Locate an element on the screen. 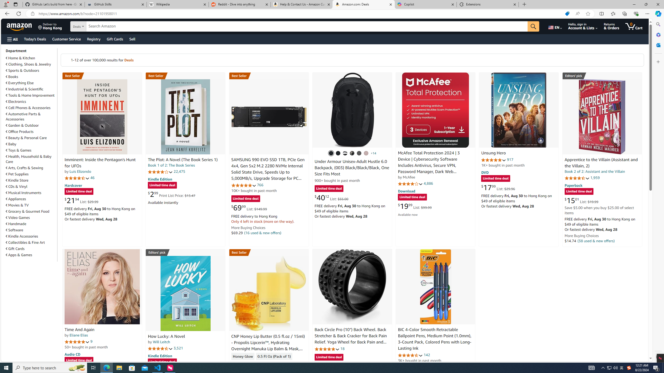  Clothing, Shoes & Jewelry is located at coordinates (31, 64).